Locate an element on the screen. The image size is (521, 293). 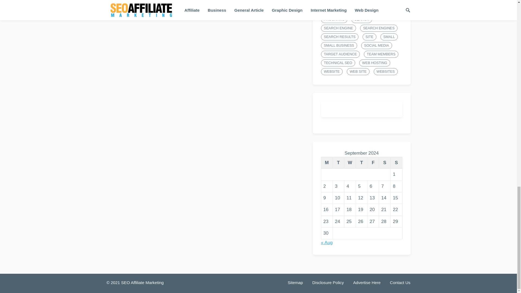
Tuesday is located at coordinates (339, 163).